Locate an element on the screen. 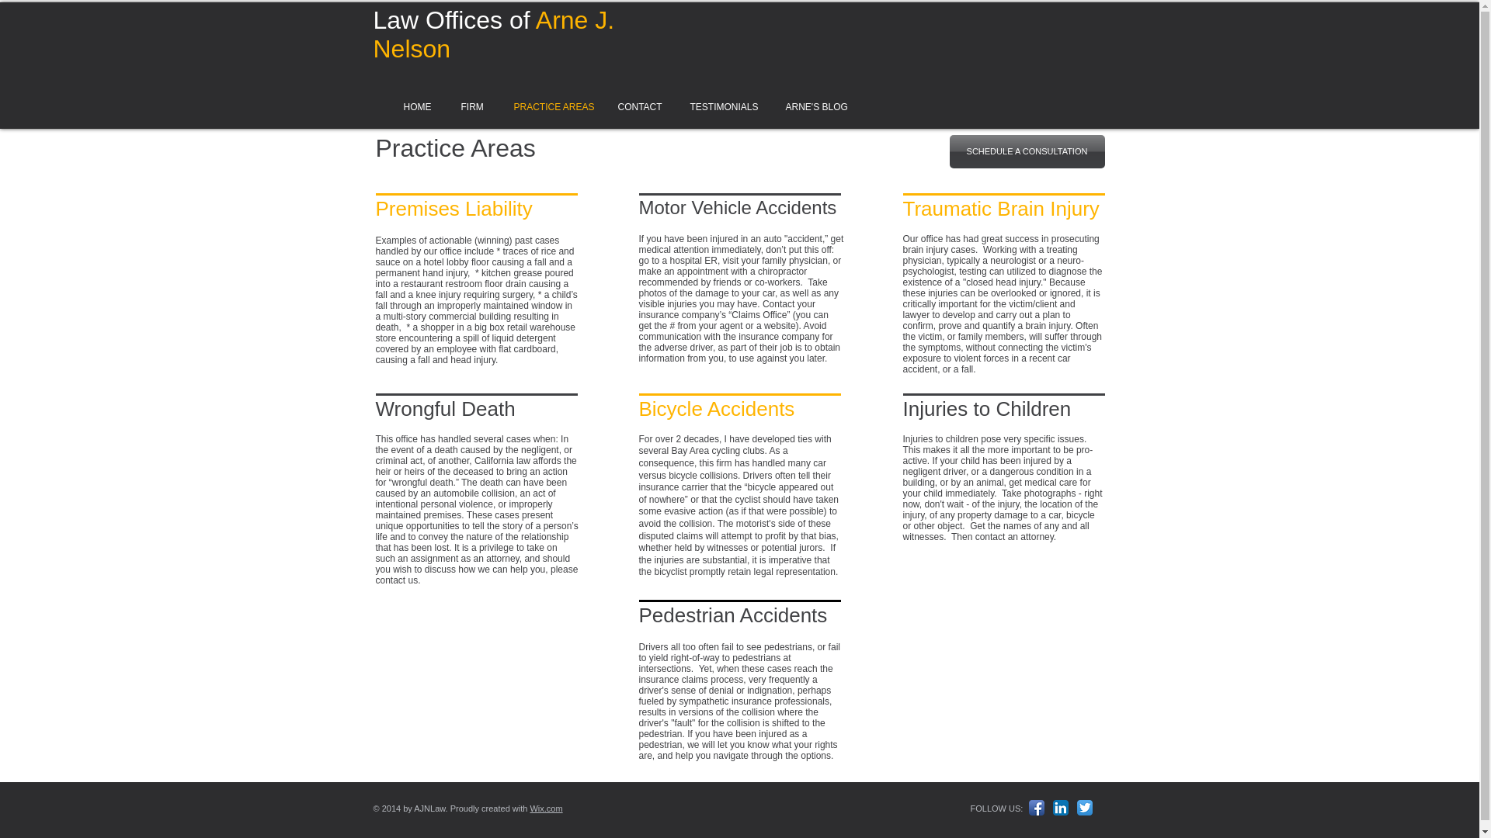  SCHEDULE A CONSULTATION is located at coordinates (1027, 151).